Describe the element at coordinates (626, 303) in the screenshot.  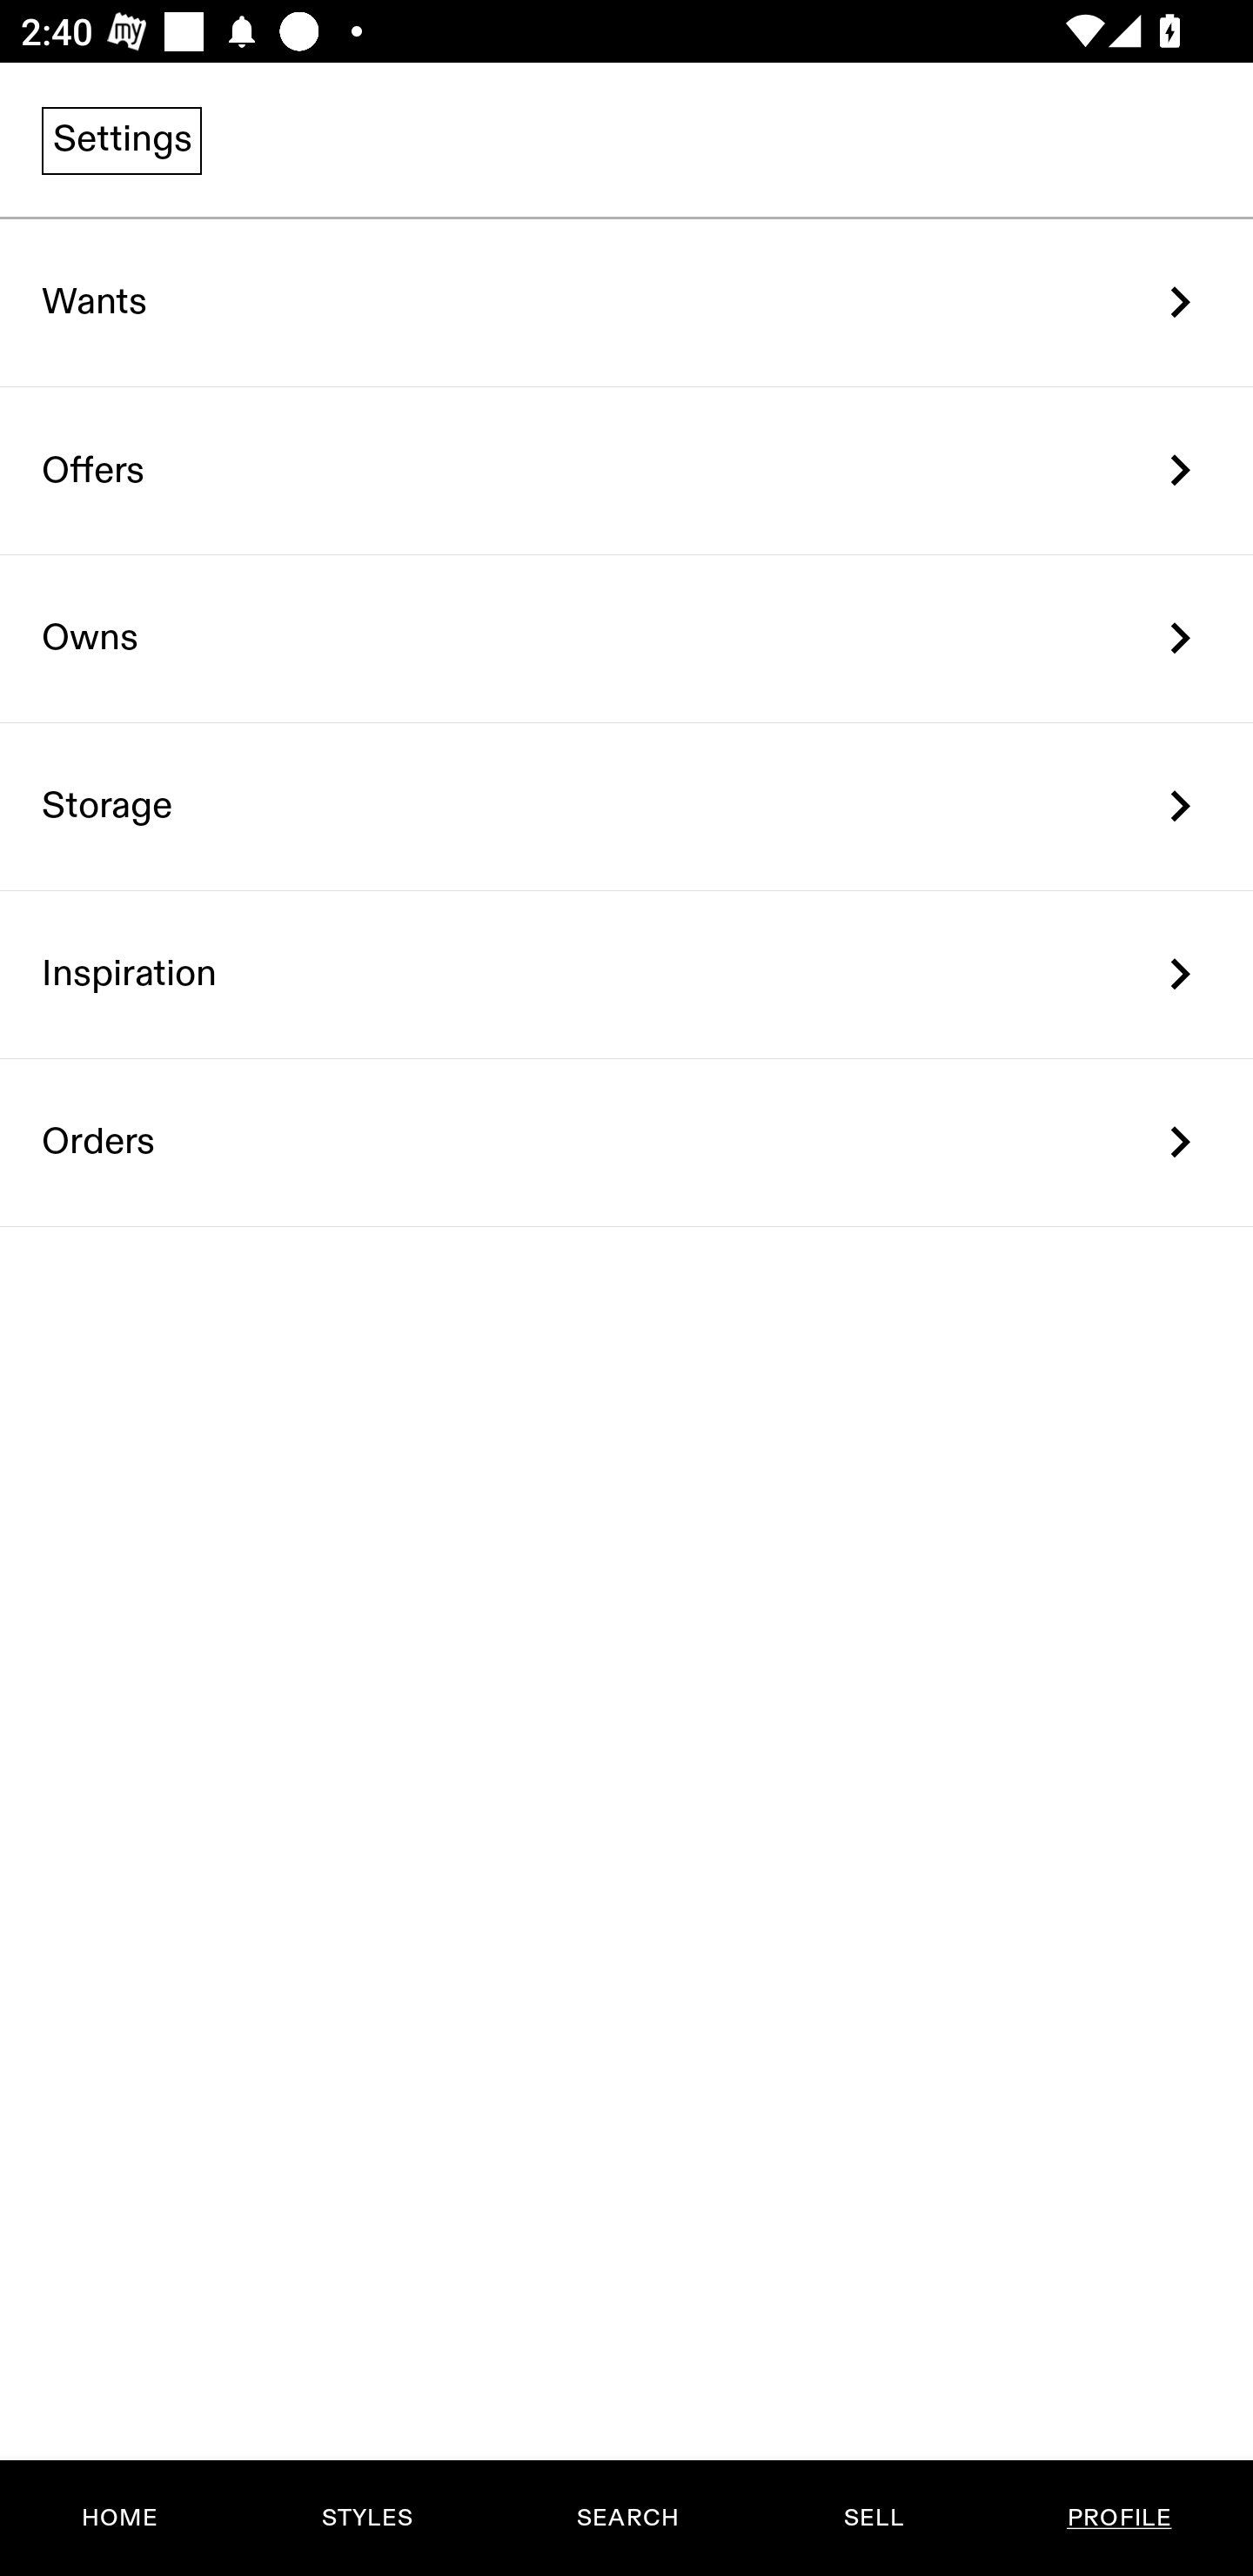
I see `Wants` at that location.